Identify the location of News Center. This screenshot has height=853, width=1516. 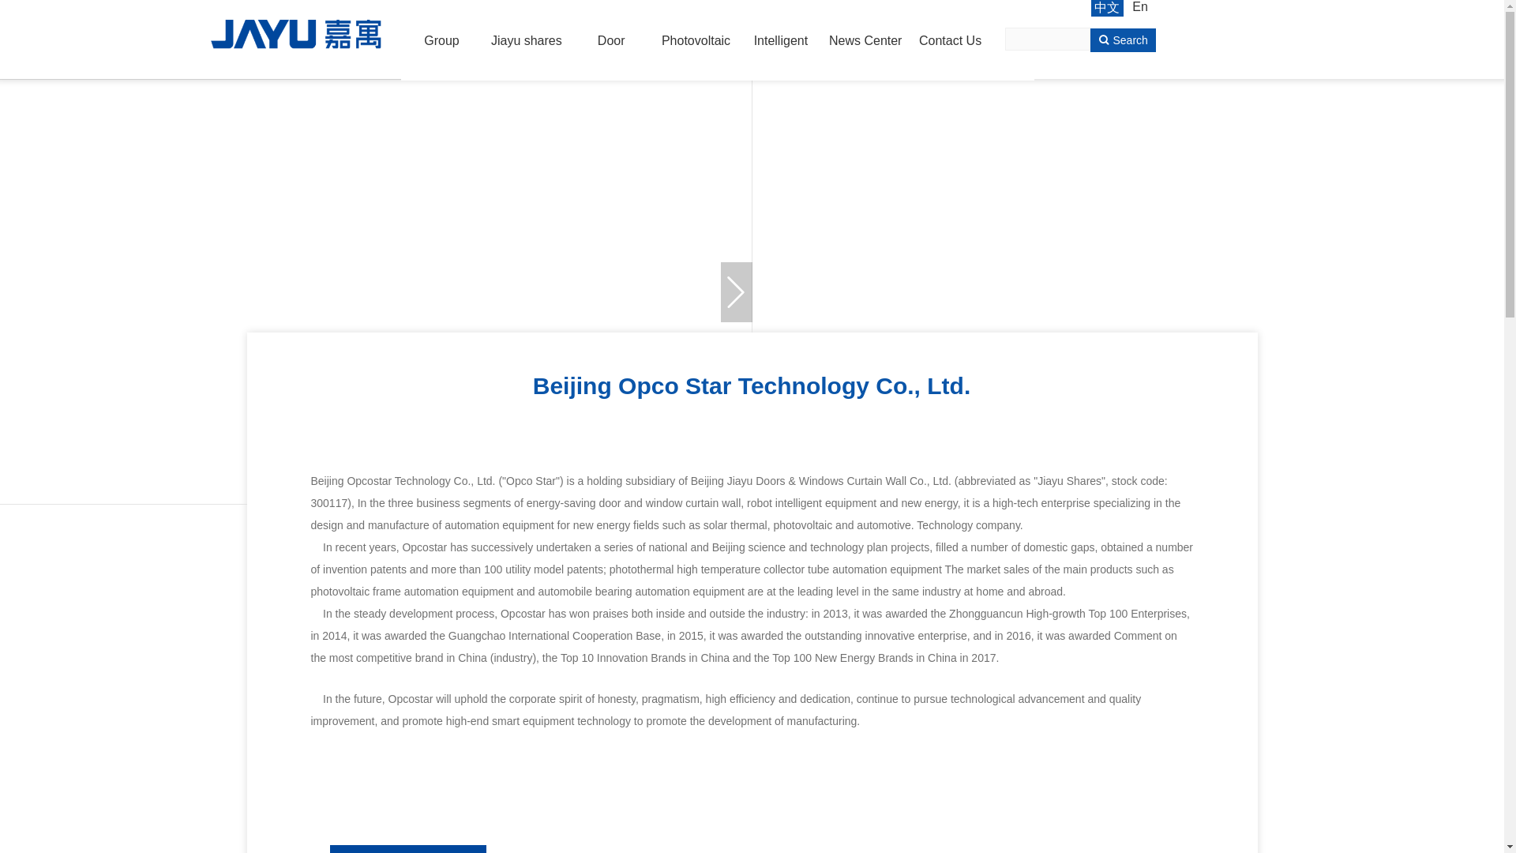
(865, 41).